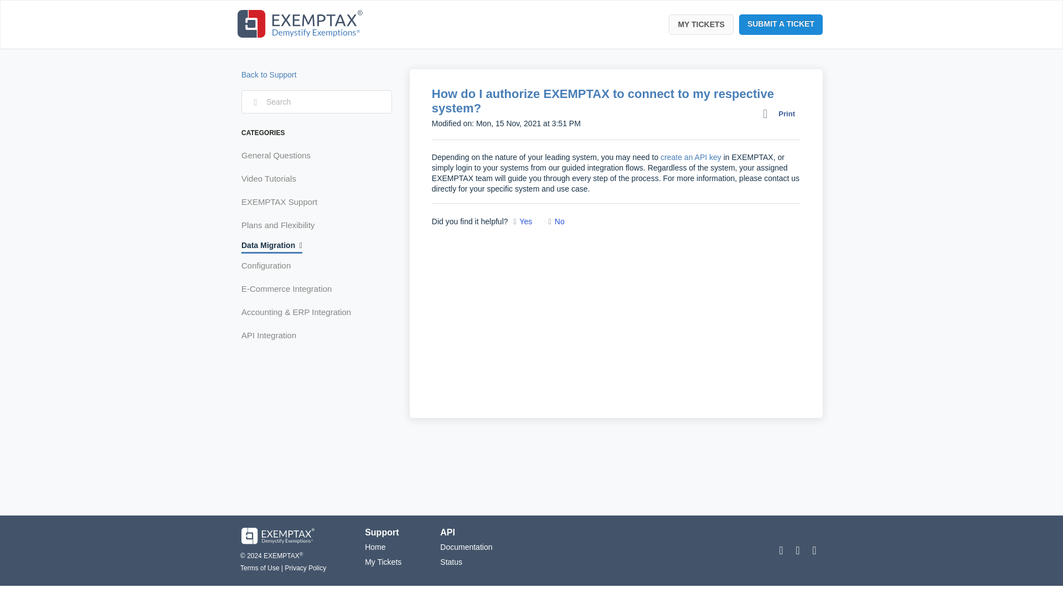 Image resolution: width=1063 pixels, height=598 pixels. Describe the element at coordinates (797, 550) in the screenshot. I see `Youtube - EXEMPTAX` at that location.